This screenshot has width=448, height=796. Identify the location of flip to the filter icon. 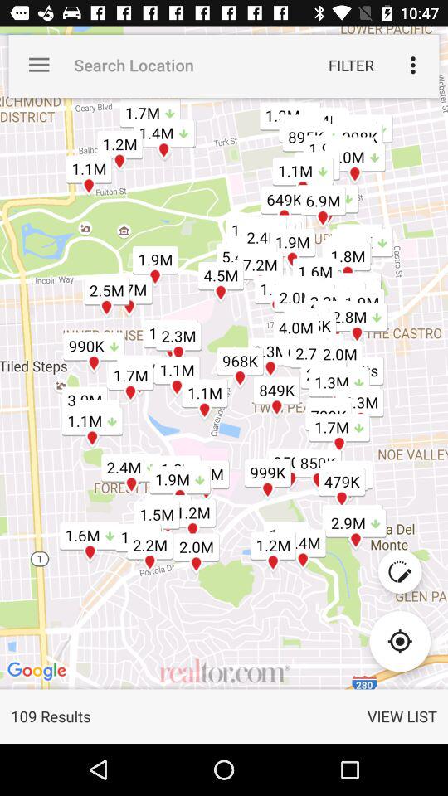
(351, 65).